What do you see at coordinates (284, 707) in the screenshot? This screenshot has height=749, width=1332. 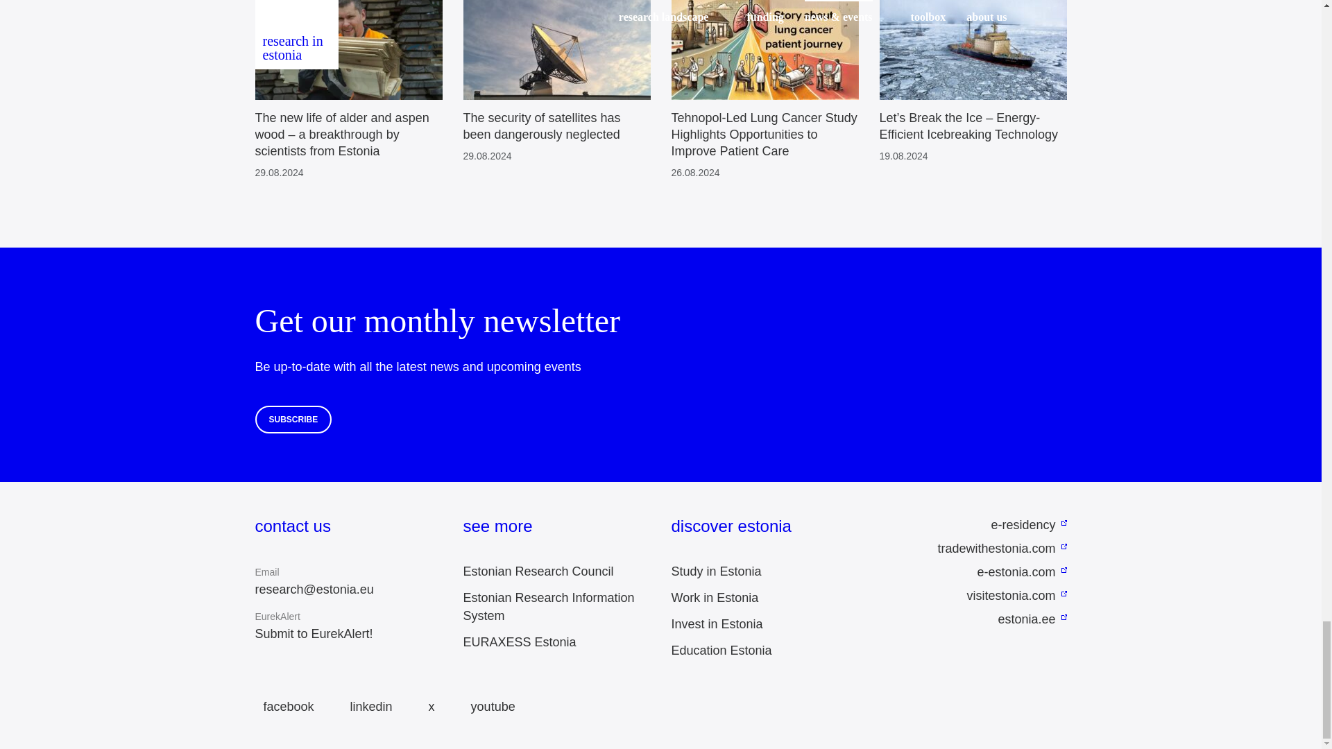 I see `Facebook` at bounding box center [284, 707].